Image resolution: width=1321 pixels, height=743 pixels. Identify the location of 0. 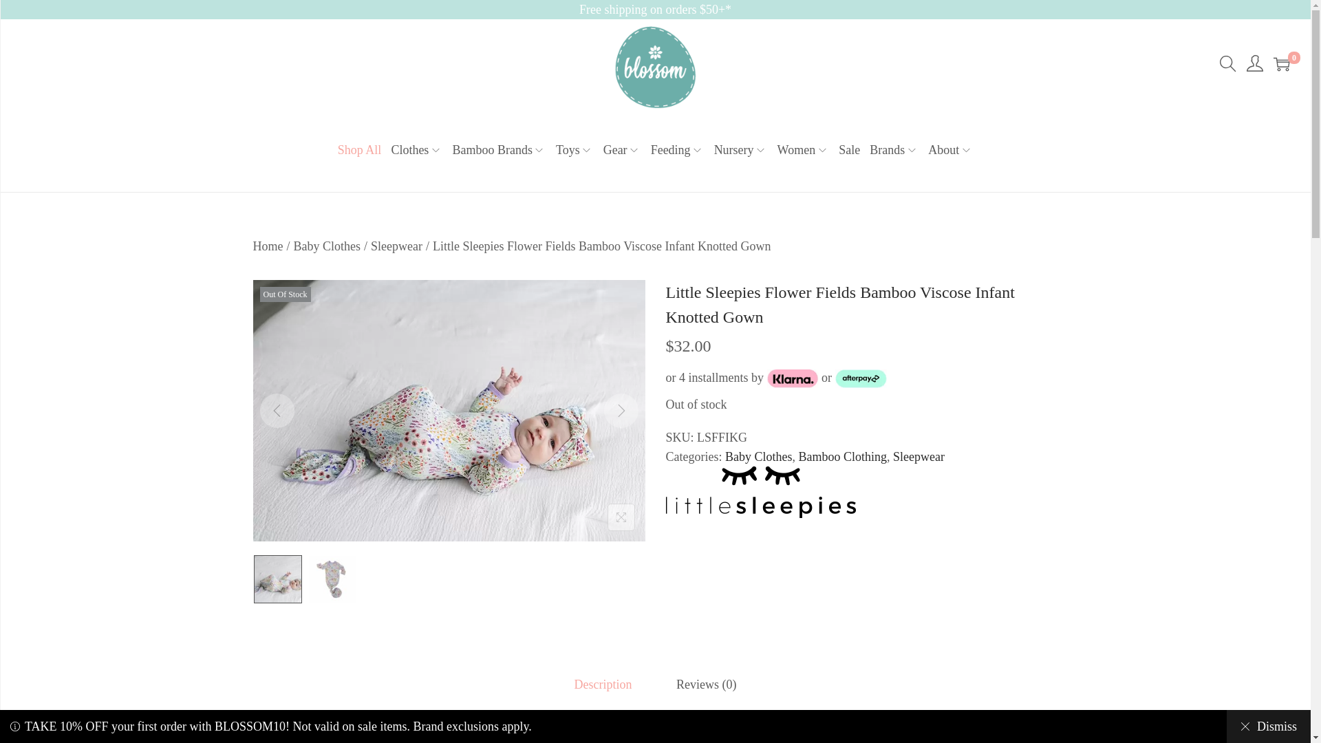
(1281, 63).